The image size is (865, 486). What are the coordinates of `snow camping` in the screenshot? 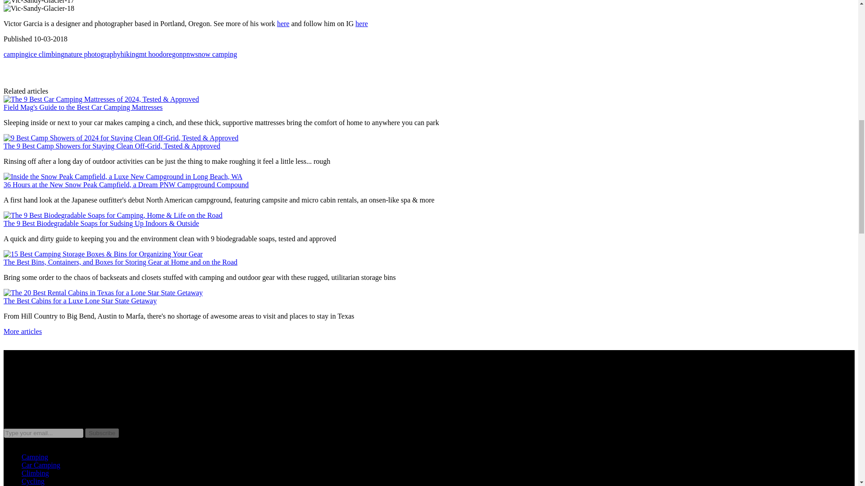 It's located at (216, 54).